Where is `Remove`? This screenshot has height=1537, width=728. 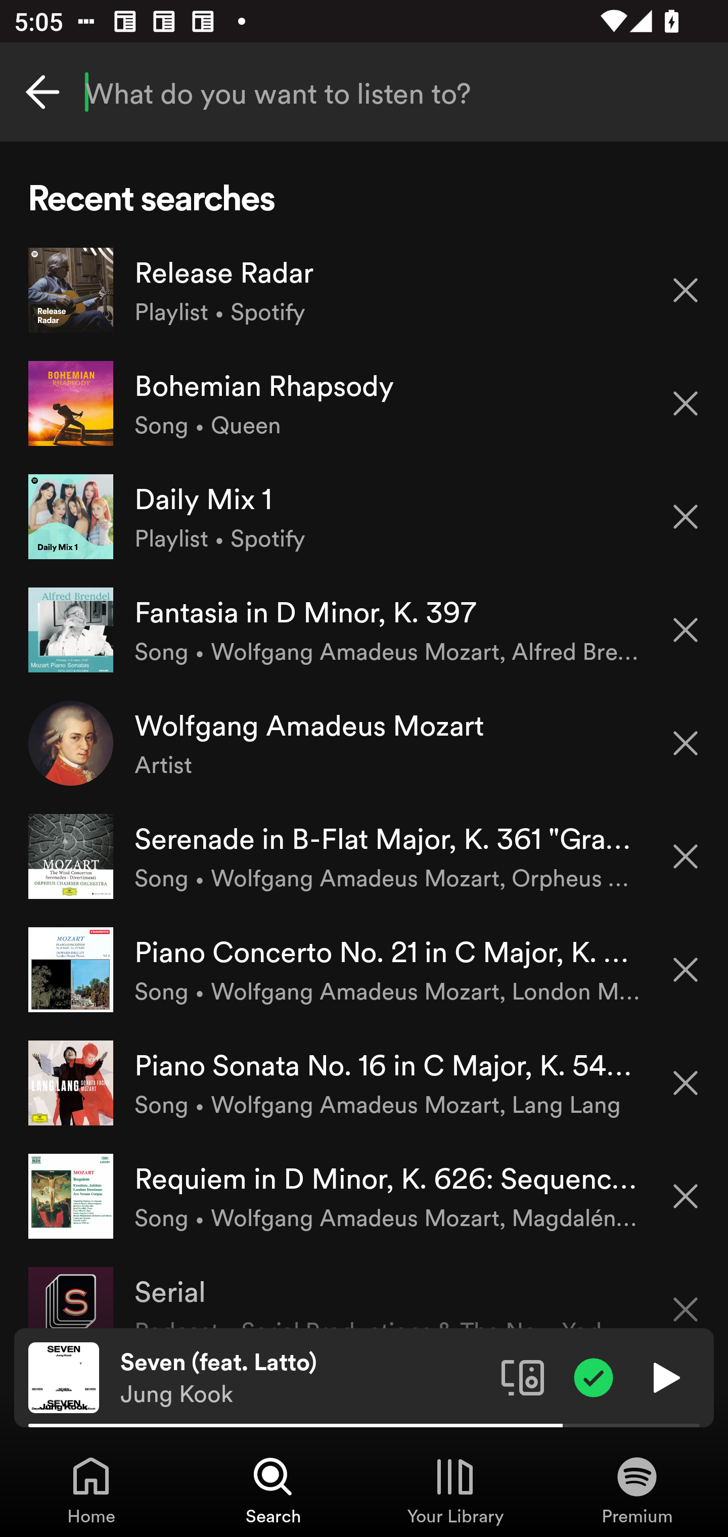 Remove is located at coordinates (686, 517).